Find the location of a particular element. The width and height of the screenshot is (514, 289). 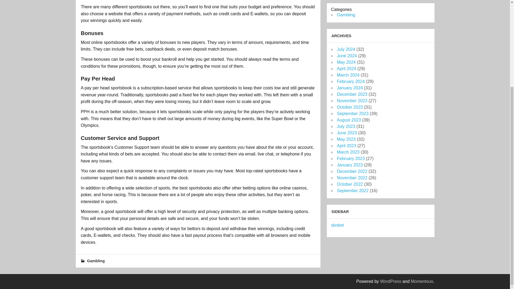

December 2023 is located at coordinates (352, 94).